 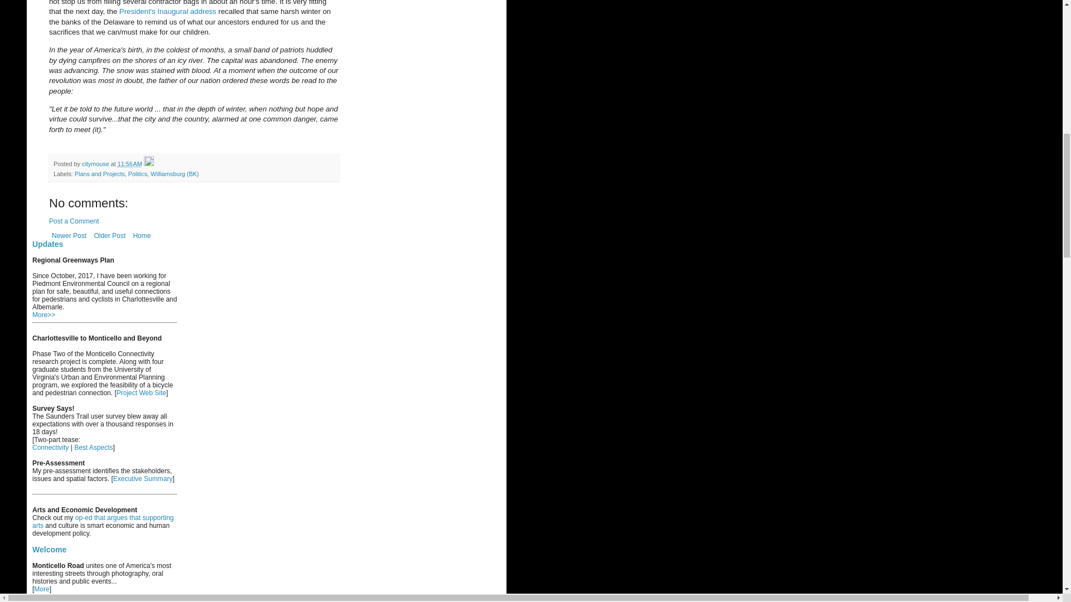 What do you see at coordinates (93, 447) in the screenshot?
I see `Best Aspects` at bounding box center [93, 447].